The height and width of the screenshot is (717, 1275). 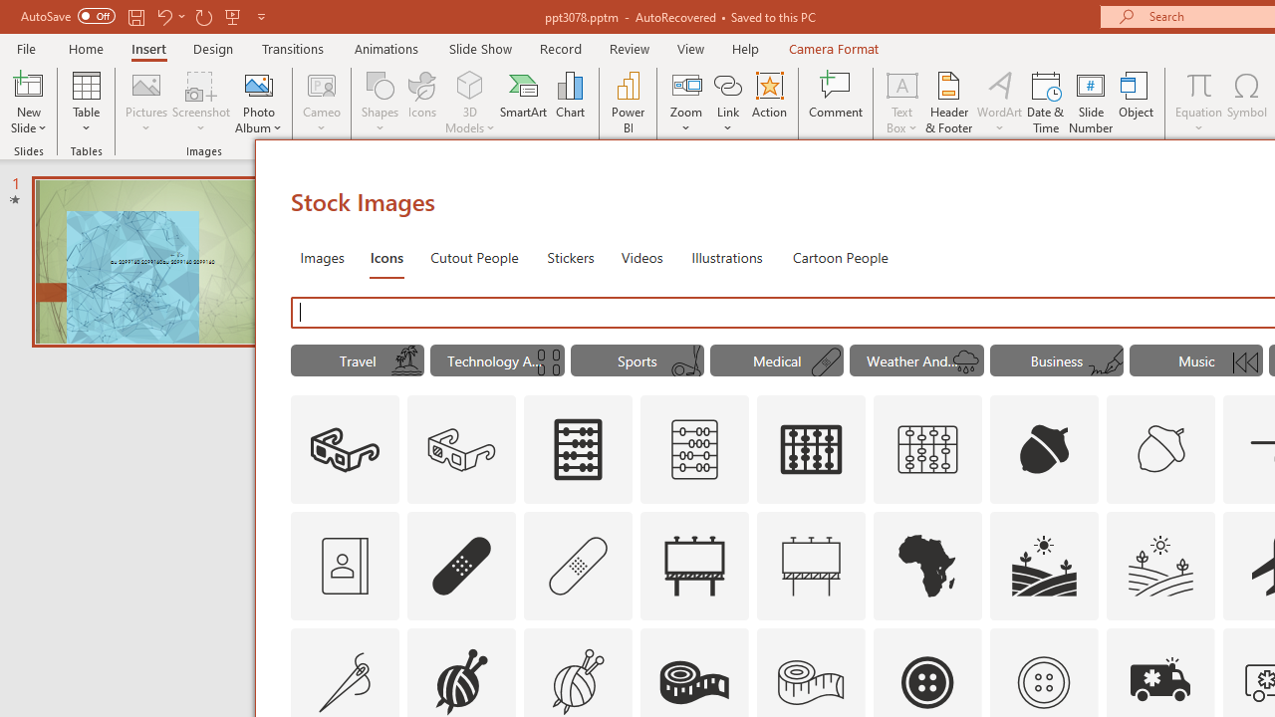 I want to click on AutomationID: Icons_AdhesiveBandage, so click(x=462, y=566).